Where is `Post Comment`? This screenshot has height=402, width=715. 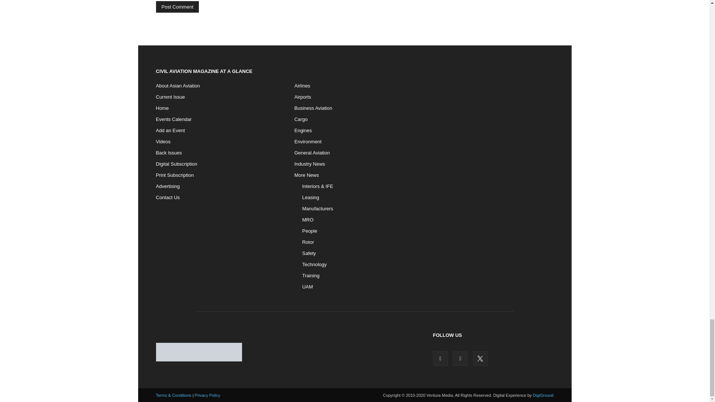
Post Comment is located at coordinates (177, 7).